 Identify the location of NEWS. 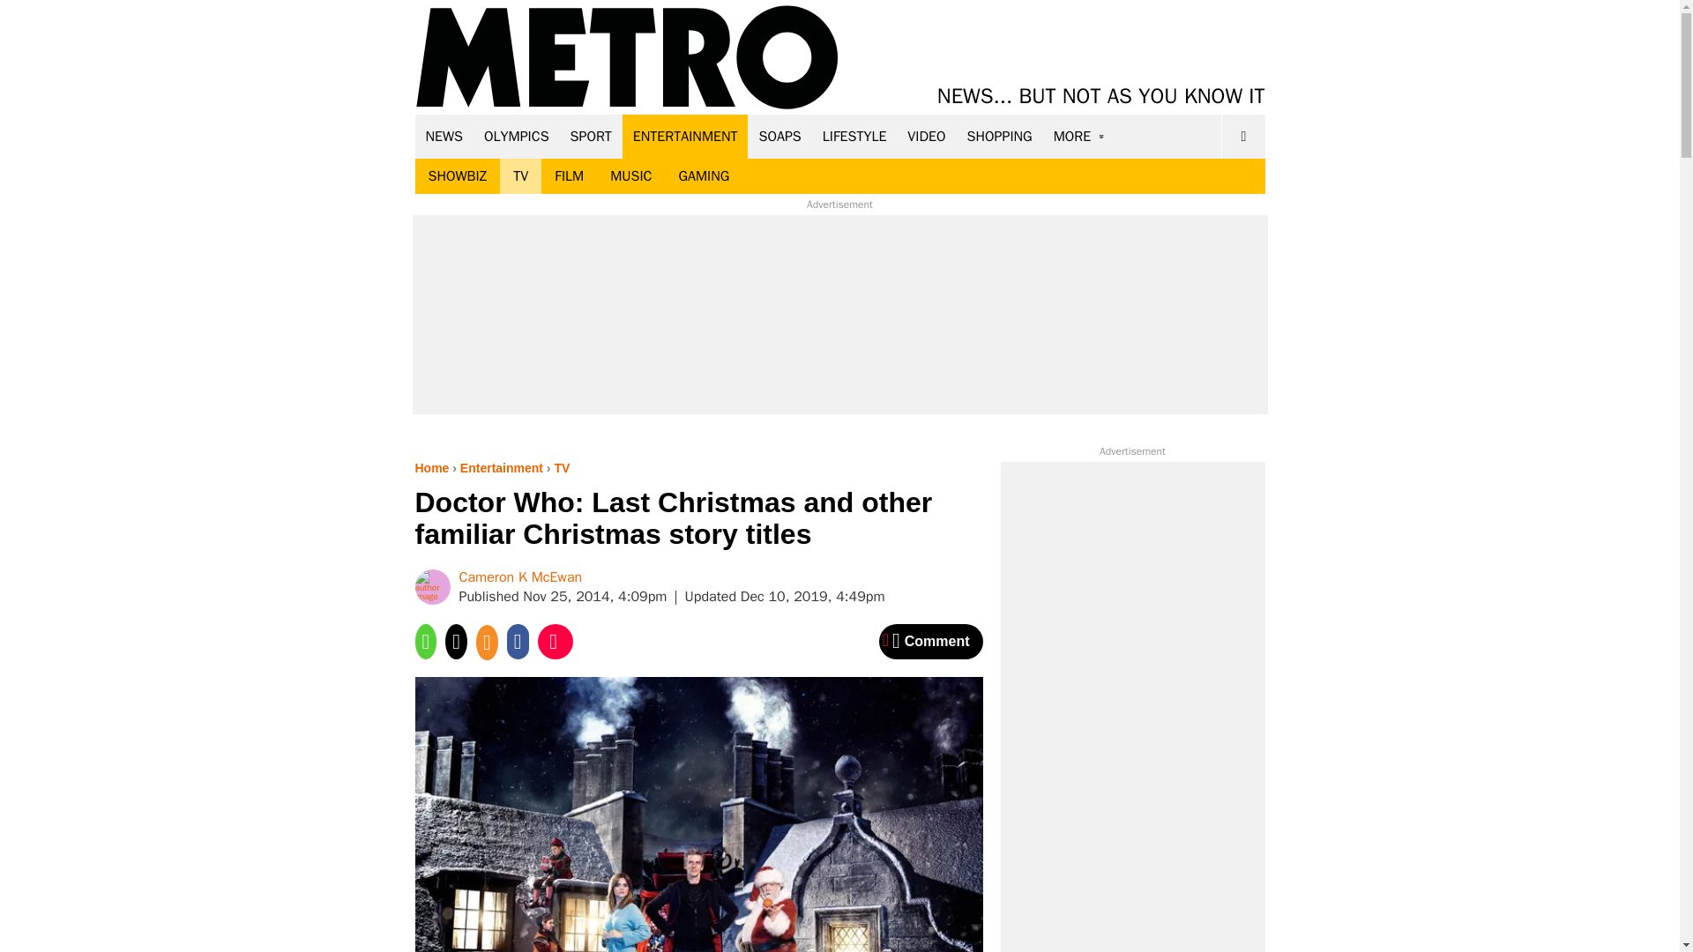
(444, 136).